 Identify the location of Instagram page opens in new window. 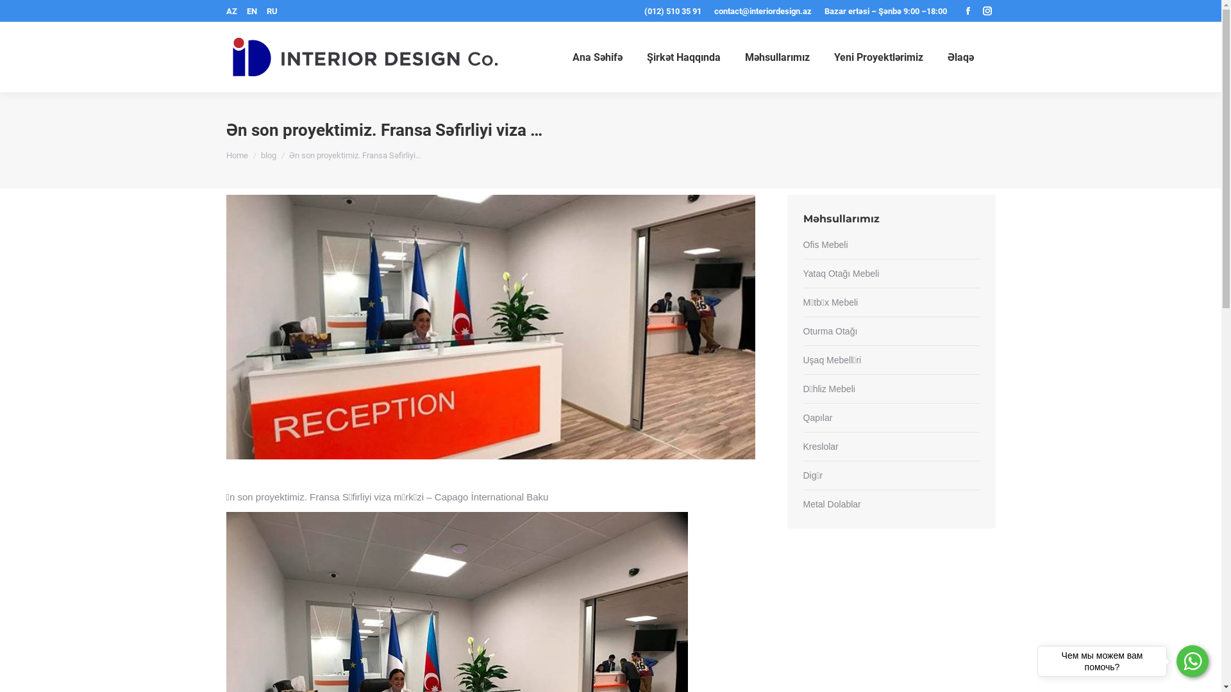
(987, 11).